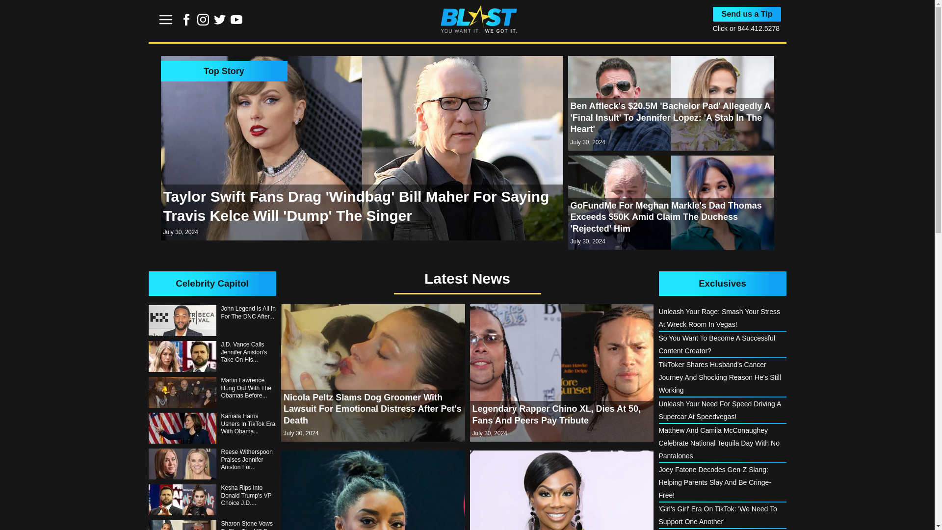 The width and height of the screenshot is (942, 530). I want to click on Link to Twitter, so click(220, 20).